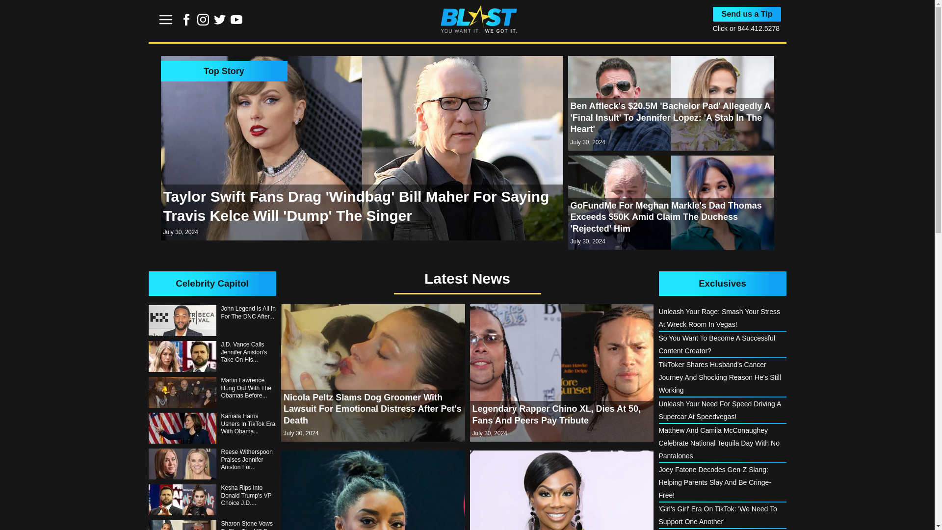 The width and height of the screenshot is (942, 530). I want to click on Link to Twitter, so click(220, 20).